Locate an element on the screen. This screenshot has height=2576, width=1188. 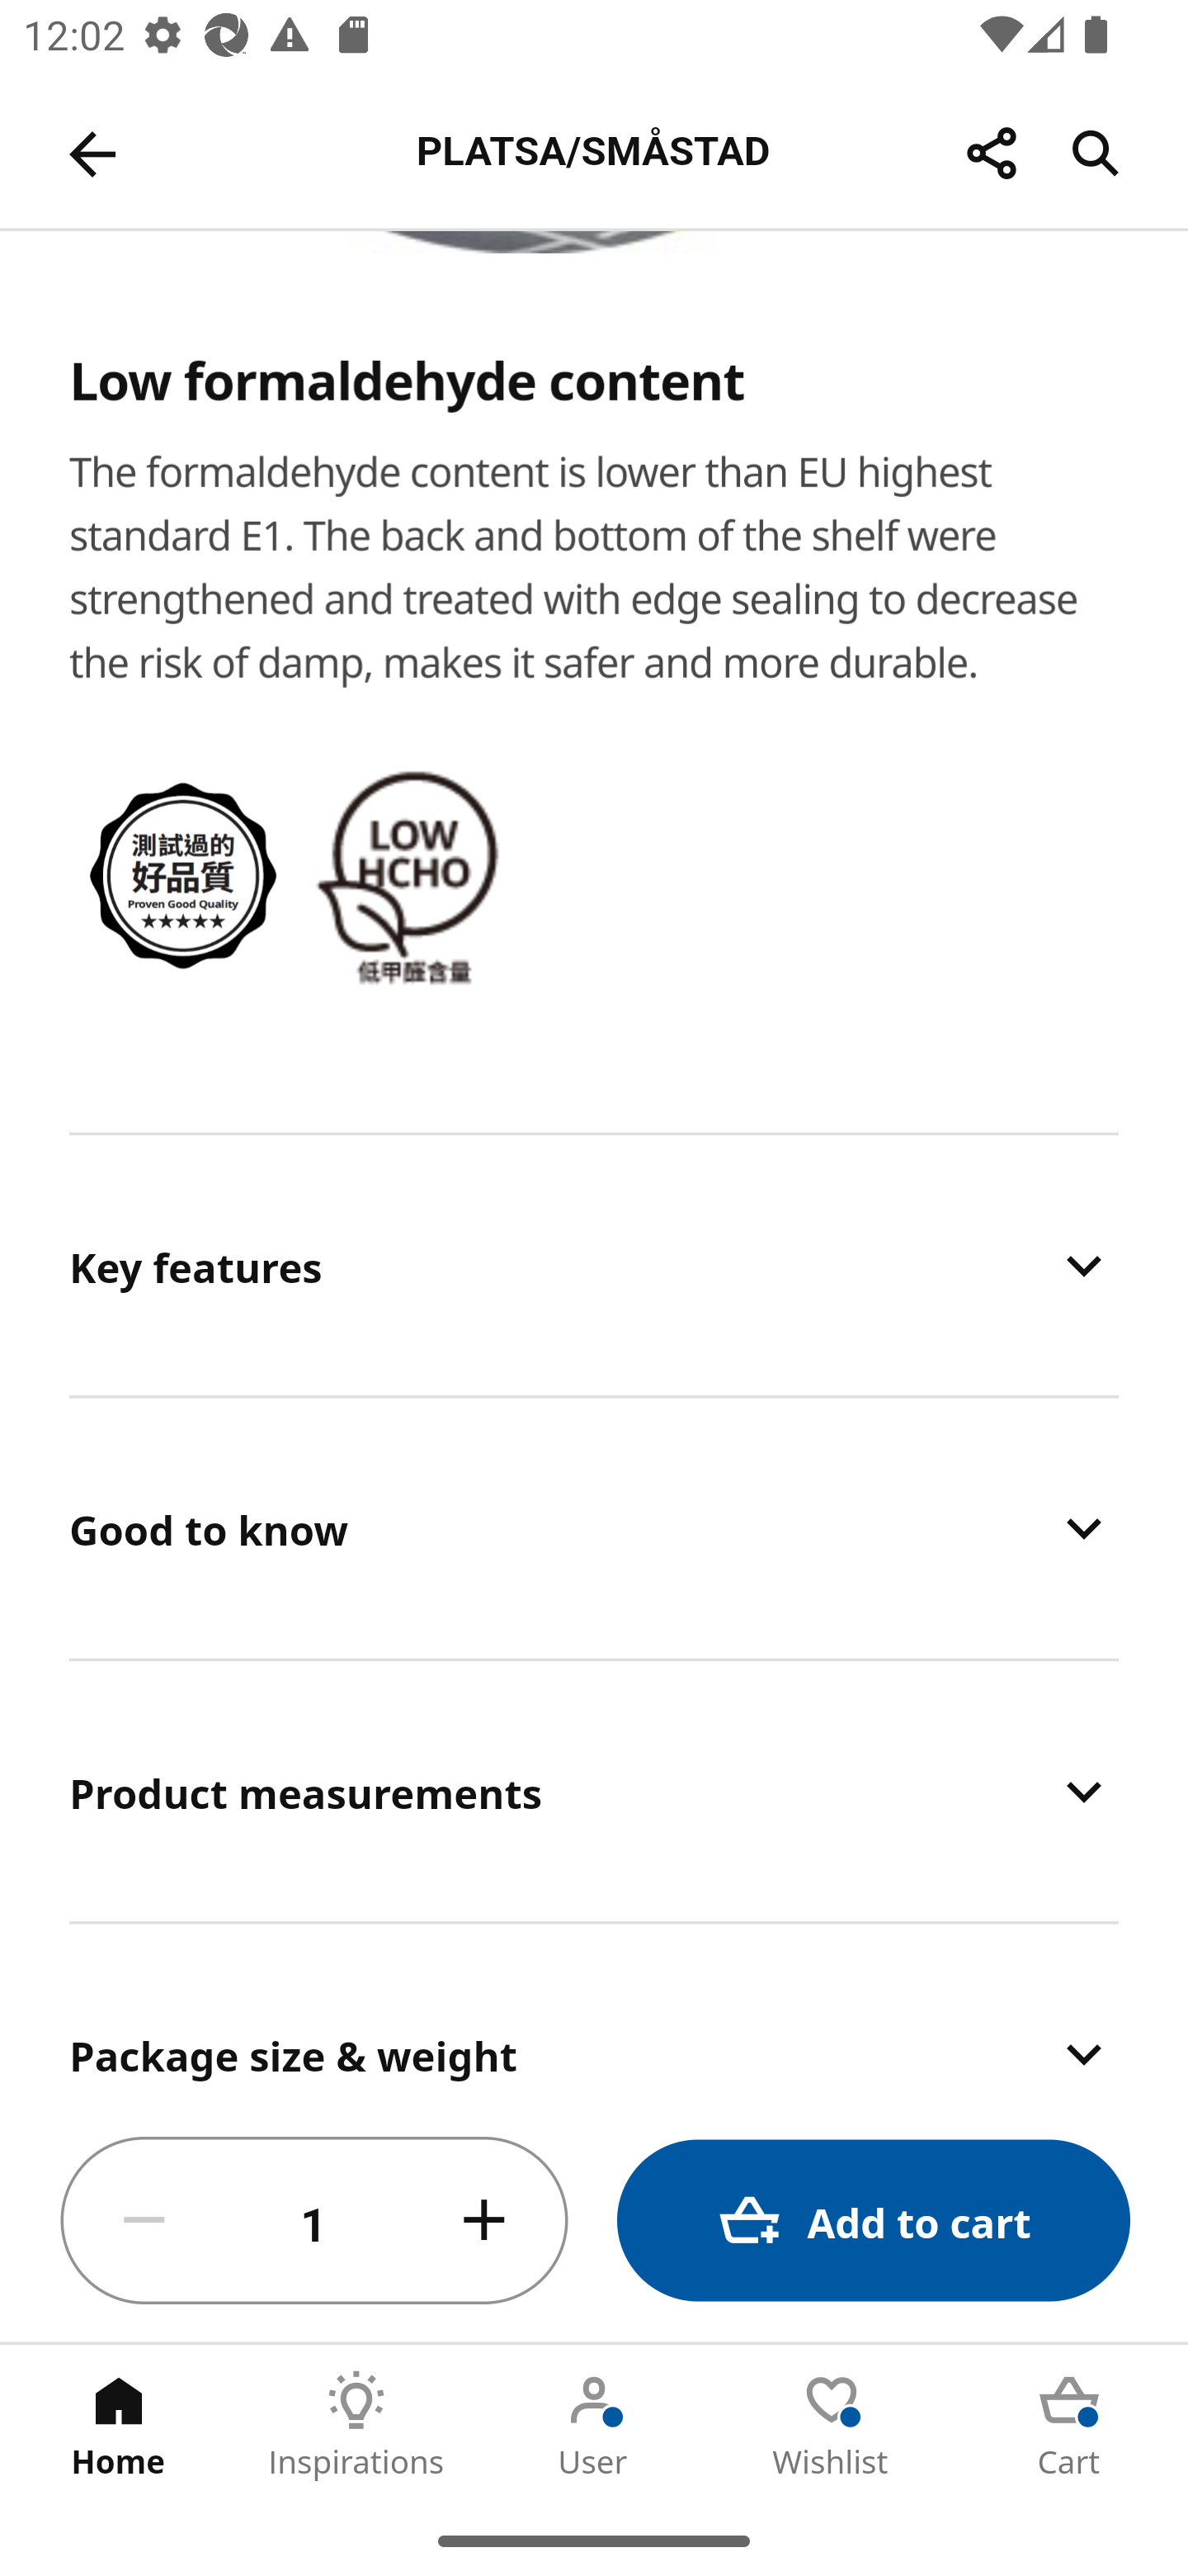
Product measurements is located at coordinates (594, 1792).